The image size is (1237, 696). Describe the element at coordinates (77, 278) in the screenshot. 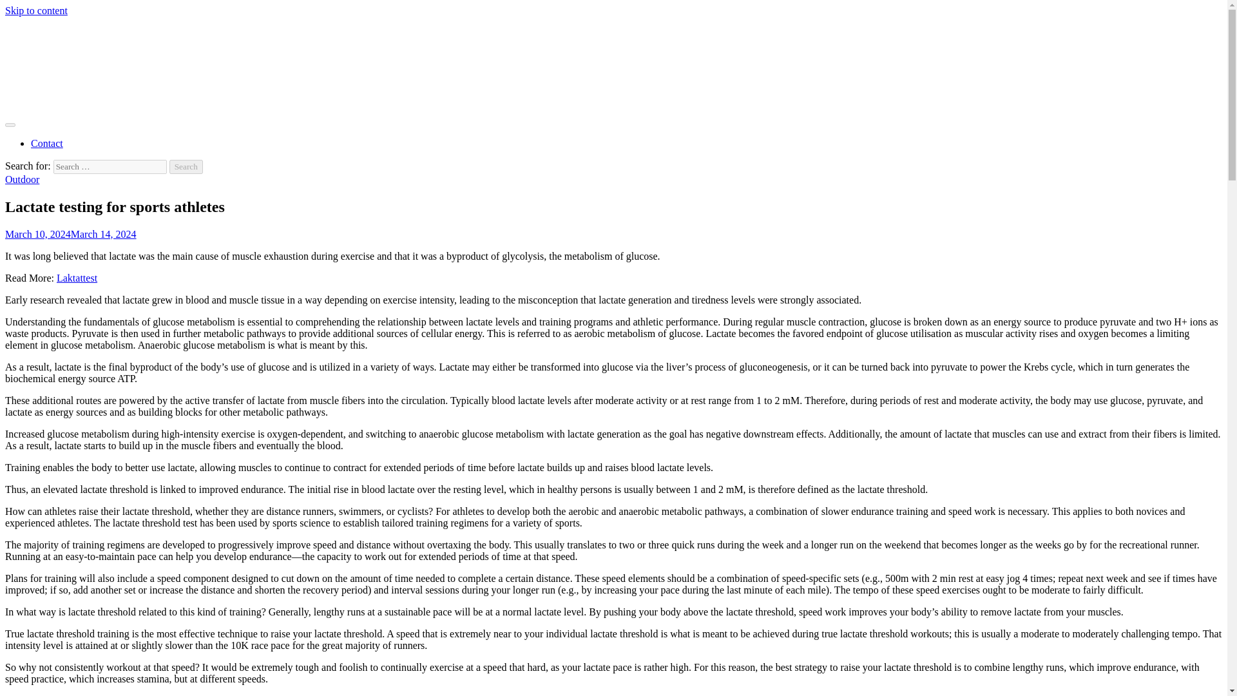

I see `Laktattest` at that location.